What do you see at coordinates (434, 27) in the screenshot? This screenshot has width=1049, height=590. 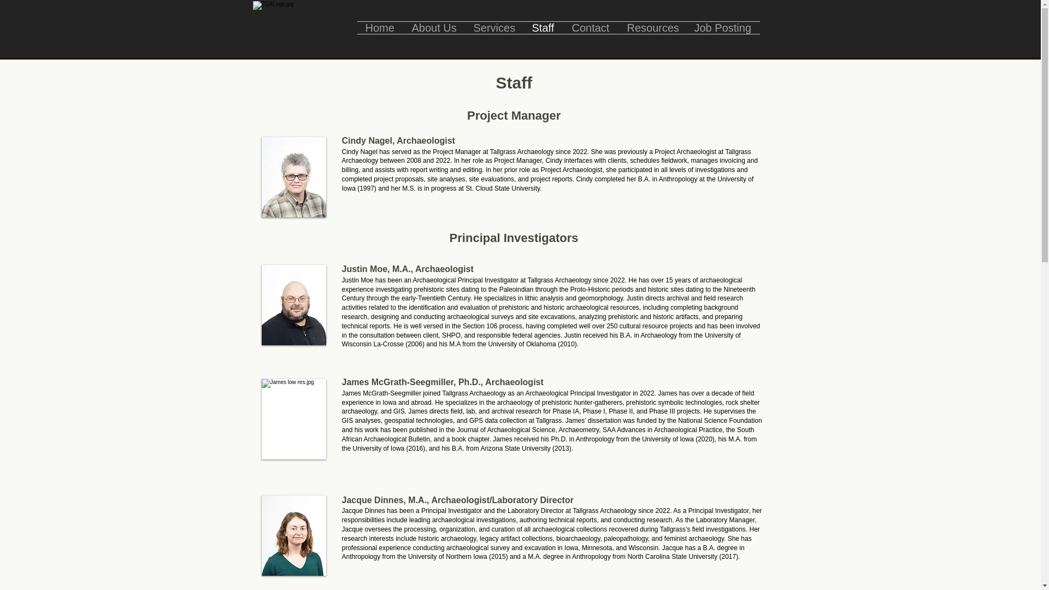 I see `About Us` at bounding box center [434, 27].